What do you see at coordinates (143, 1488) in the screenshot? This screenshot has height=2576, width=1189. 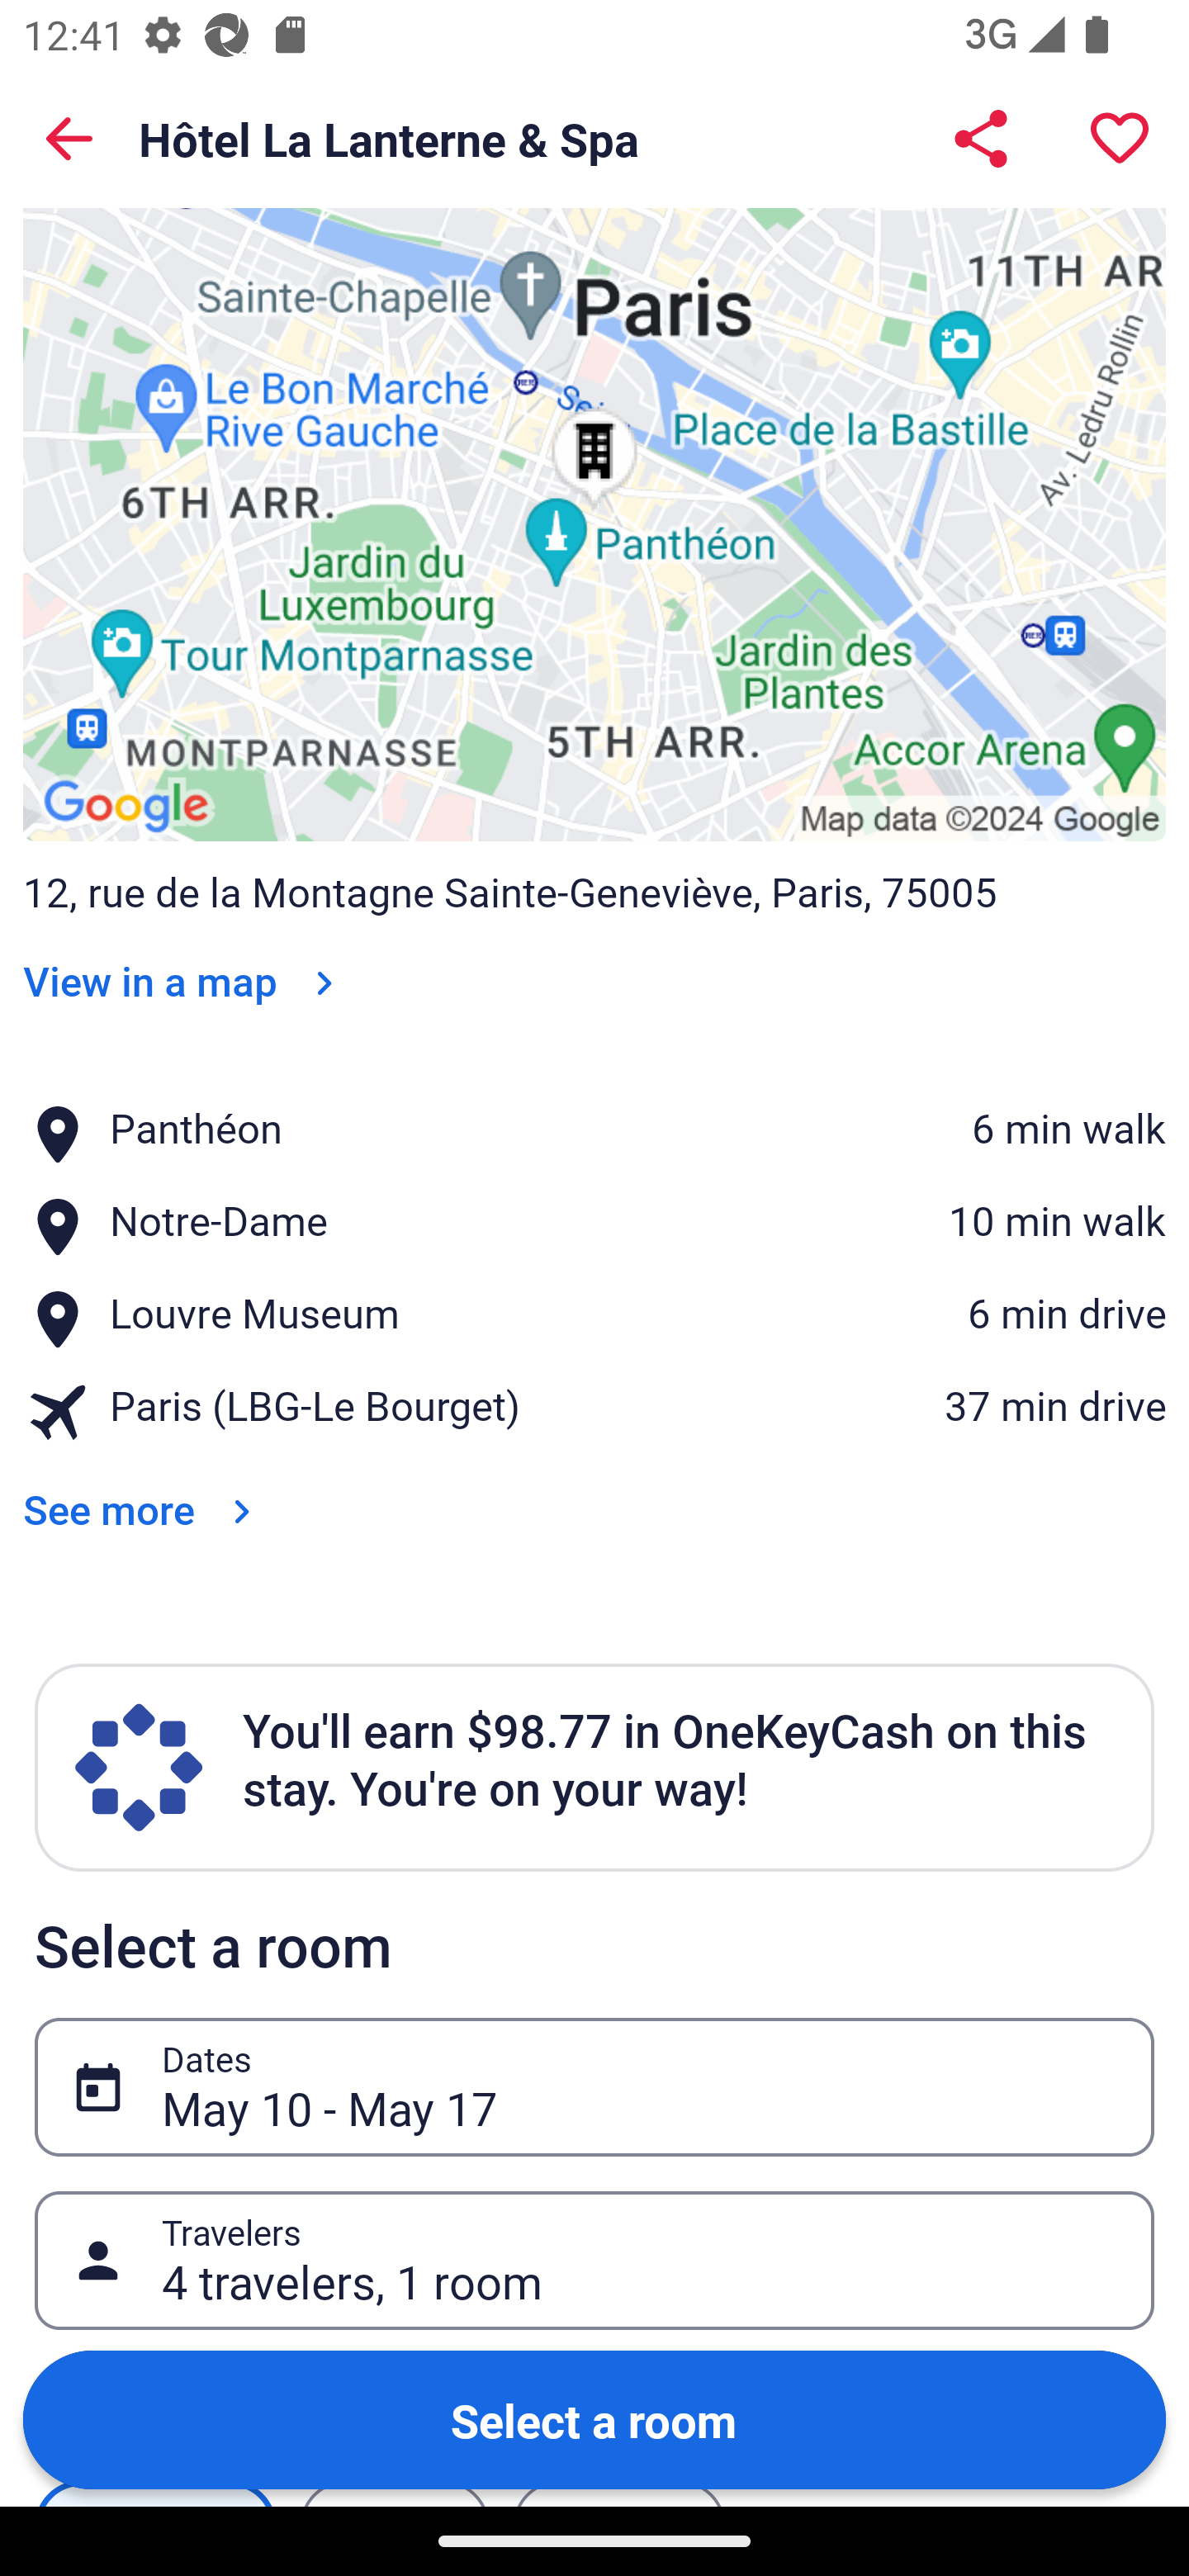 I see `See more` at bounding box center [143, 1488].